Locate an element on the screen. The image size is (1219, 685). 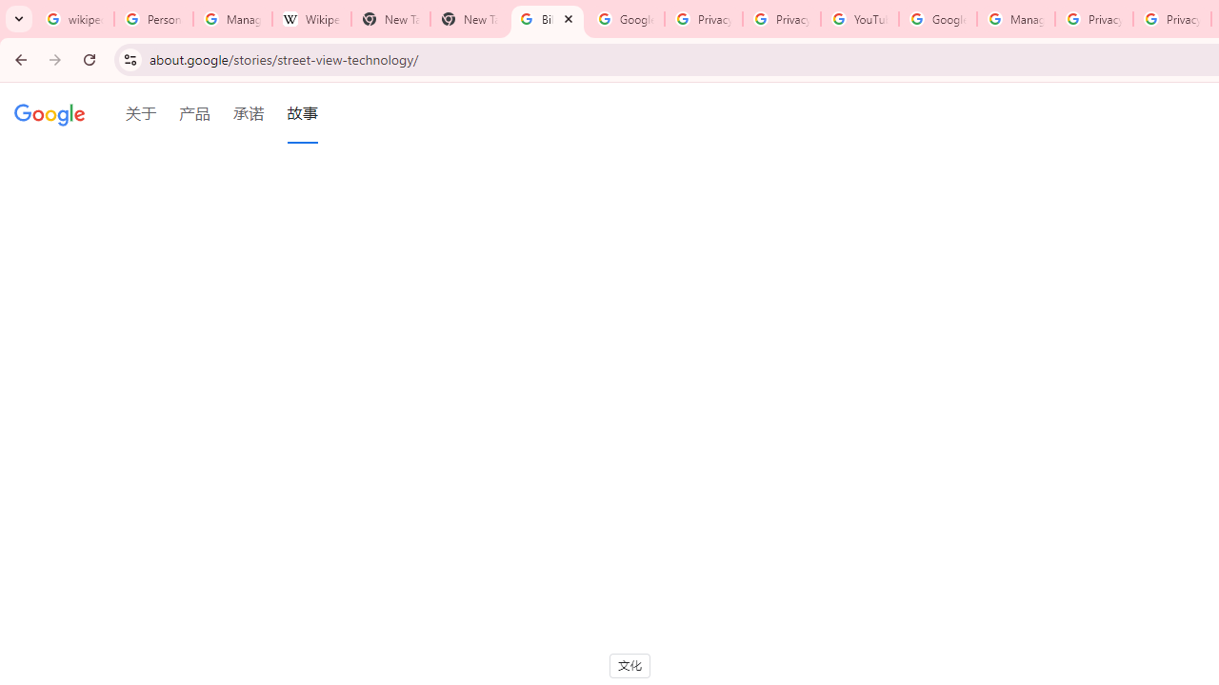
New Tab is located at coordinates (469, 19).